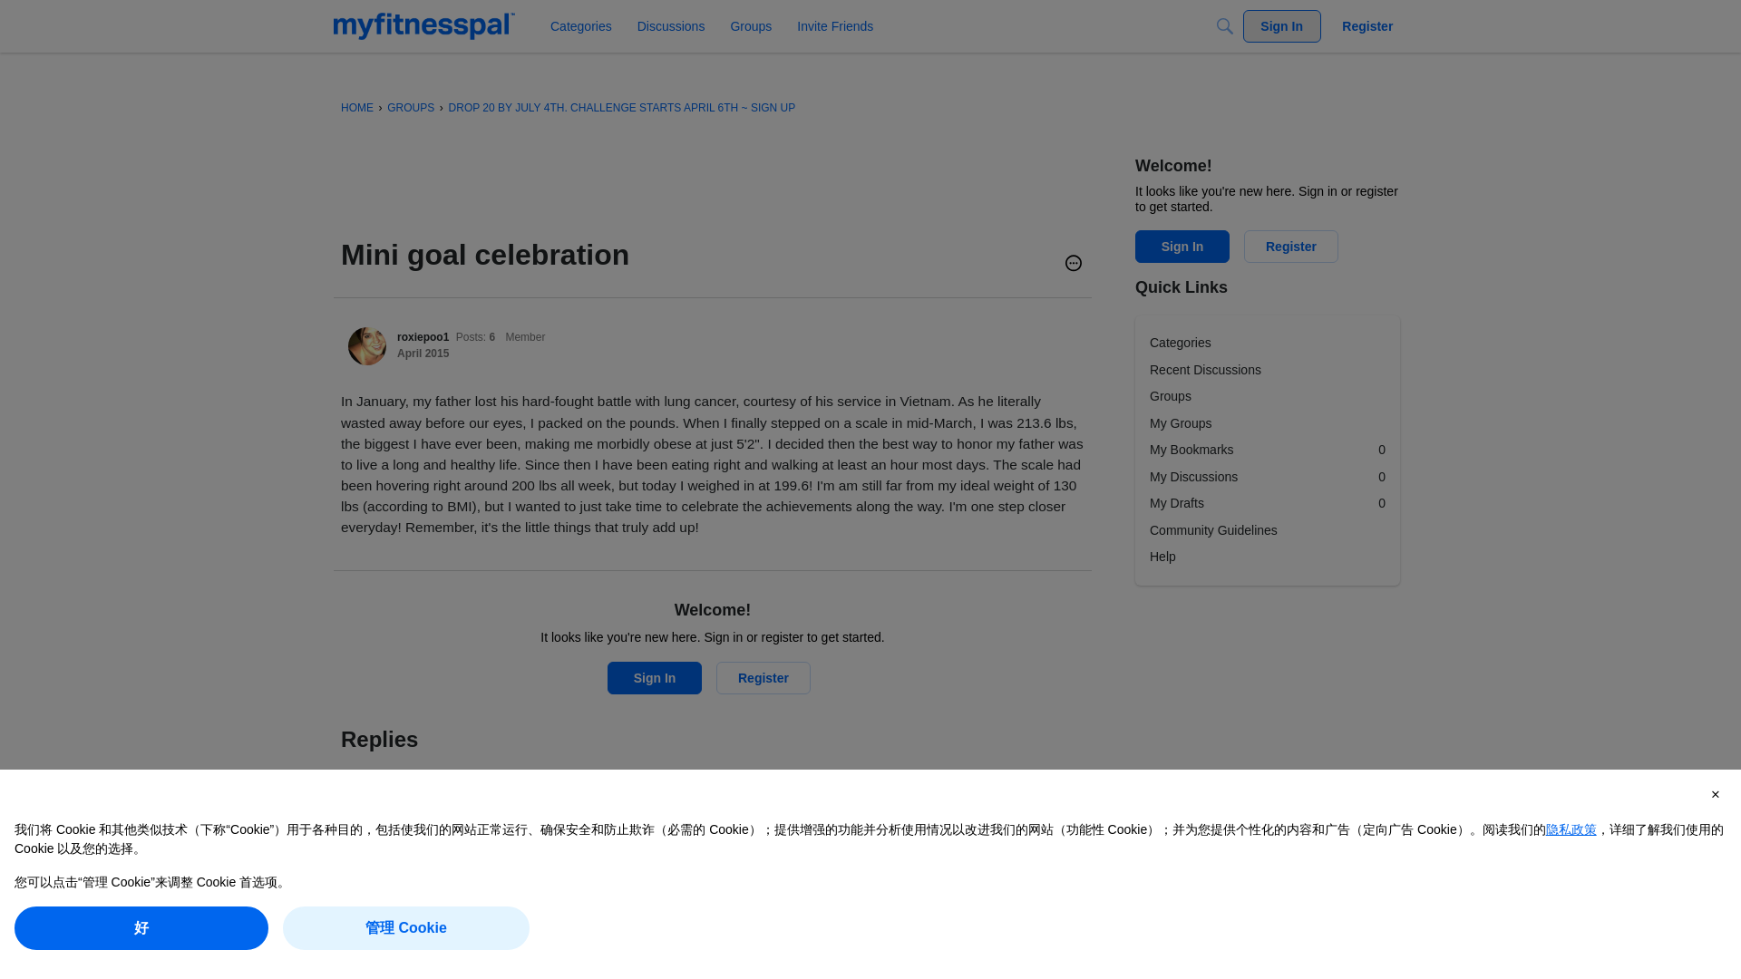 This screenshot has height=979, width=1741. Describe the element at coordinates (430, 854) in the screenshot. I see `April 2015` at that location.